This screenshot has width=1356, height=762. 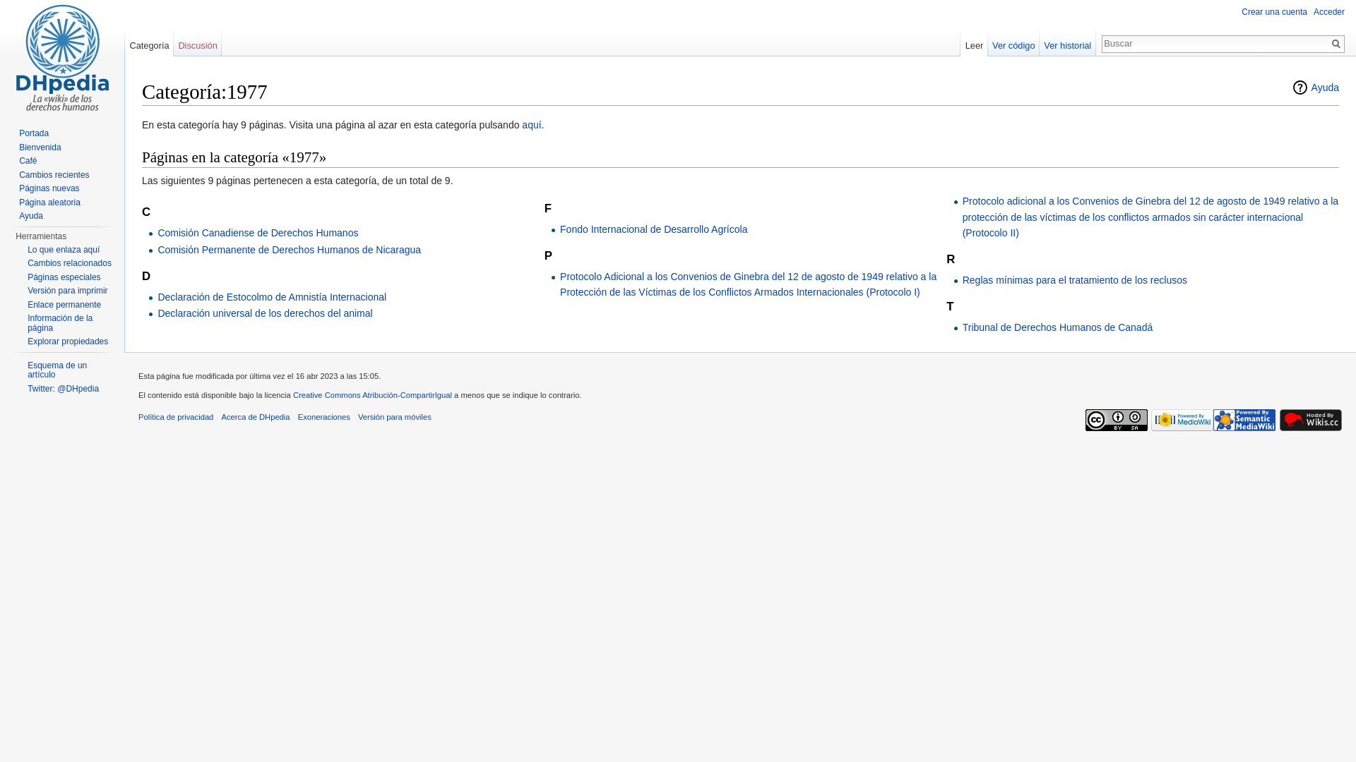 What do you see at coordinates (34, 133) in the screenshot?
I see `Portada` at bounding box center [34, 133].